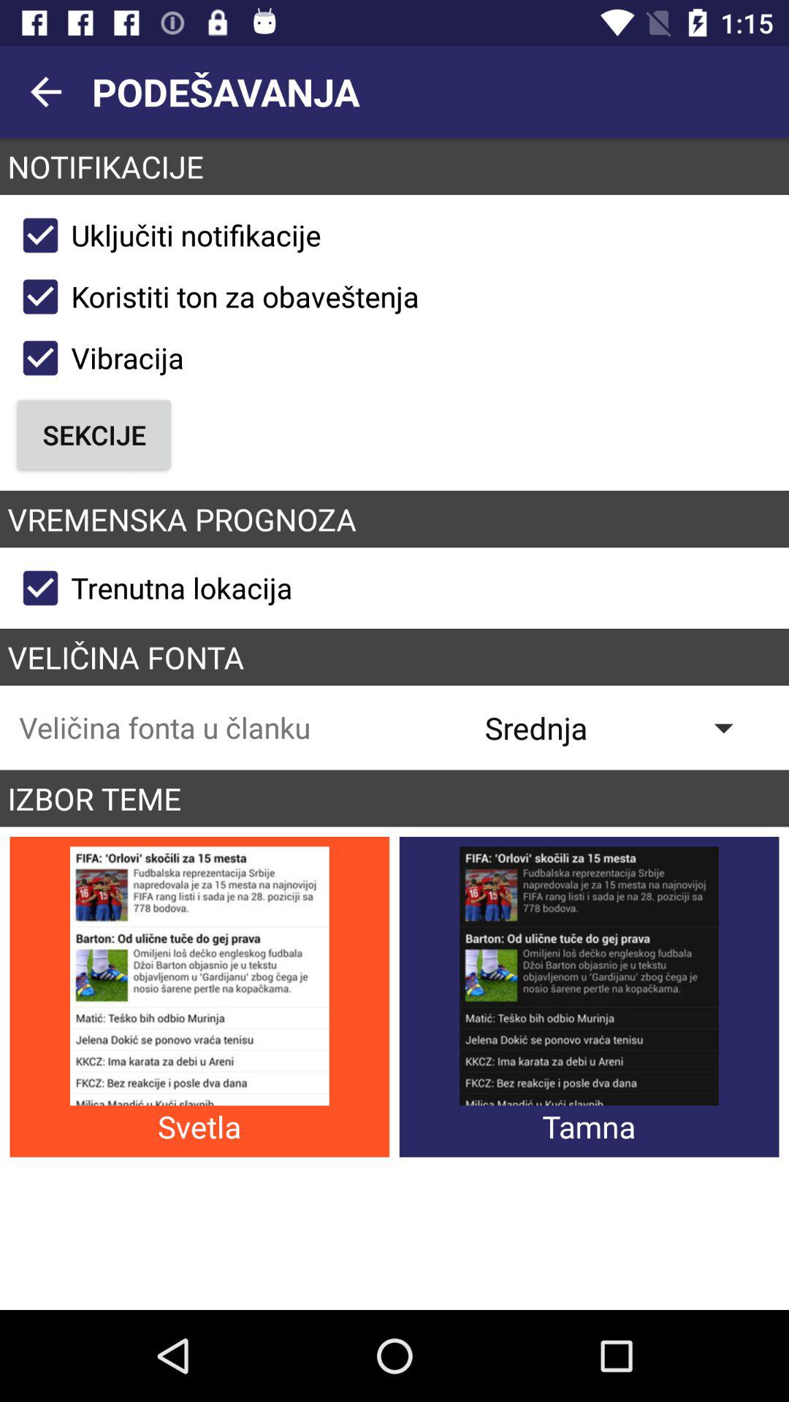  I want to click on select icon below vibracija checkbox, so click(94, 434).